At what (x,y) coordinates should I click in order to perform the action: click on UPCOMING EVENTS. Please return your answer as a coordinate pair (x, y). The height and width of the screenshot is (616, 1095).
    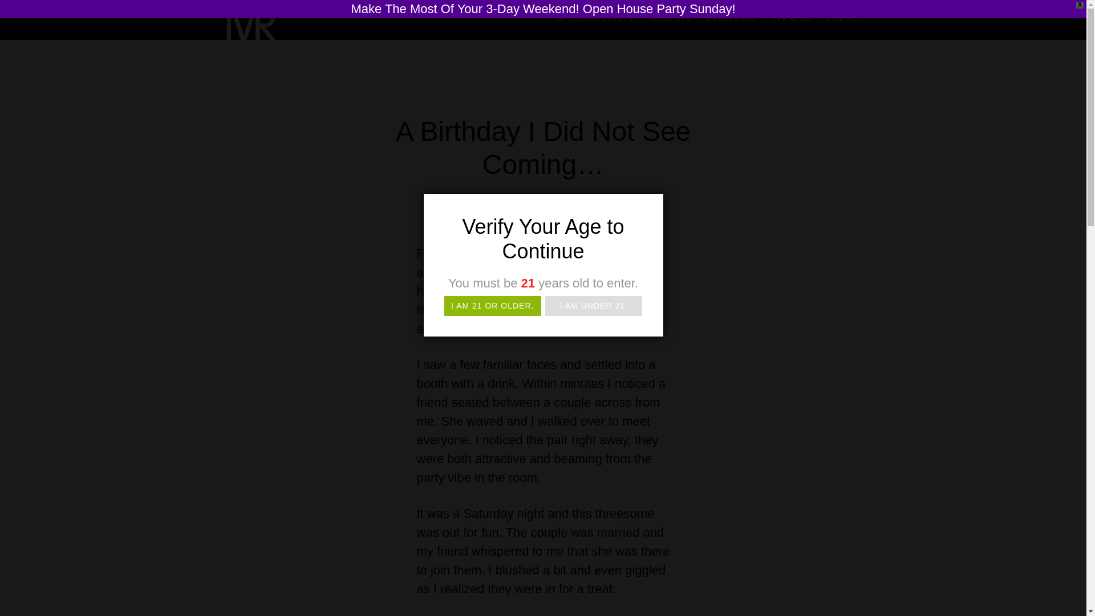
    Looking at the image, I should click on (595, 18).